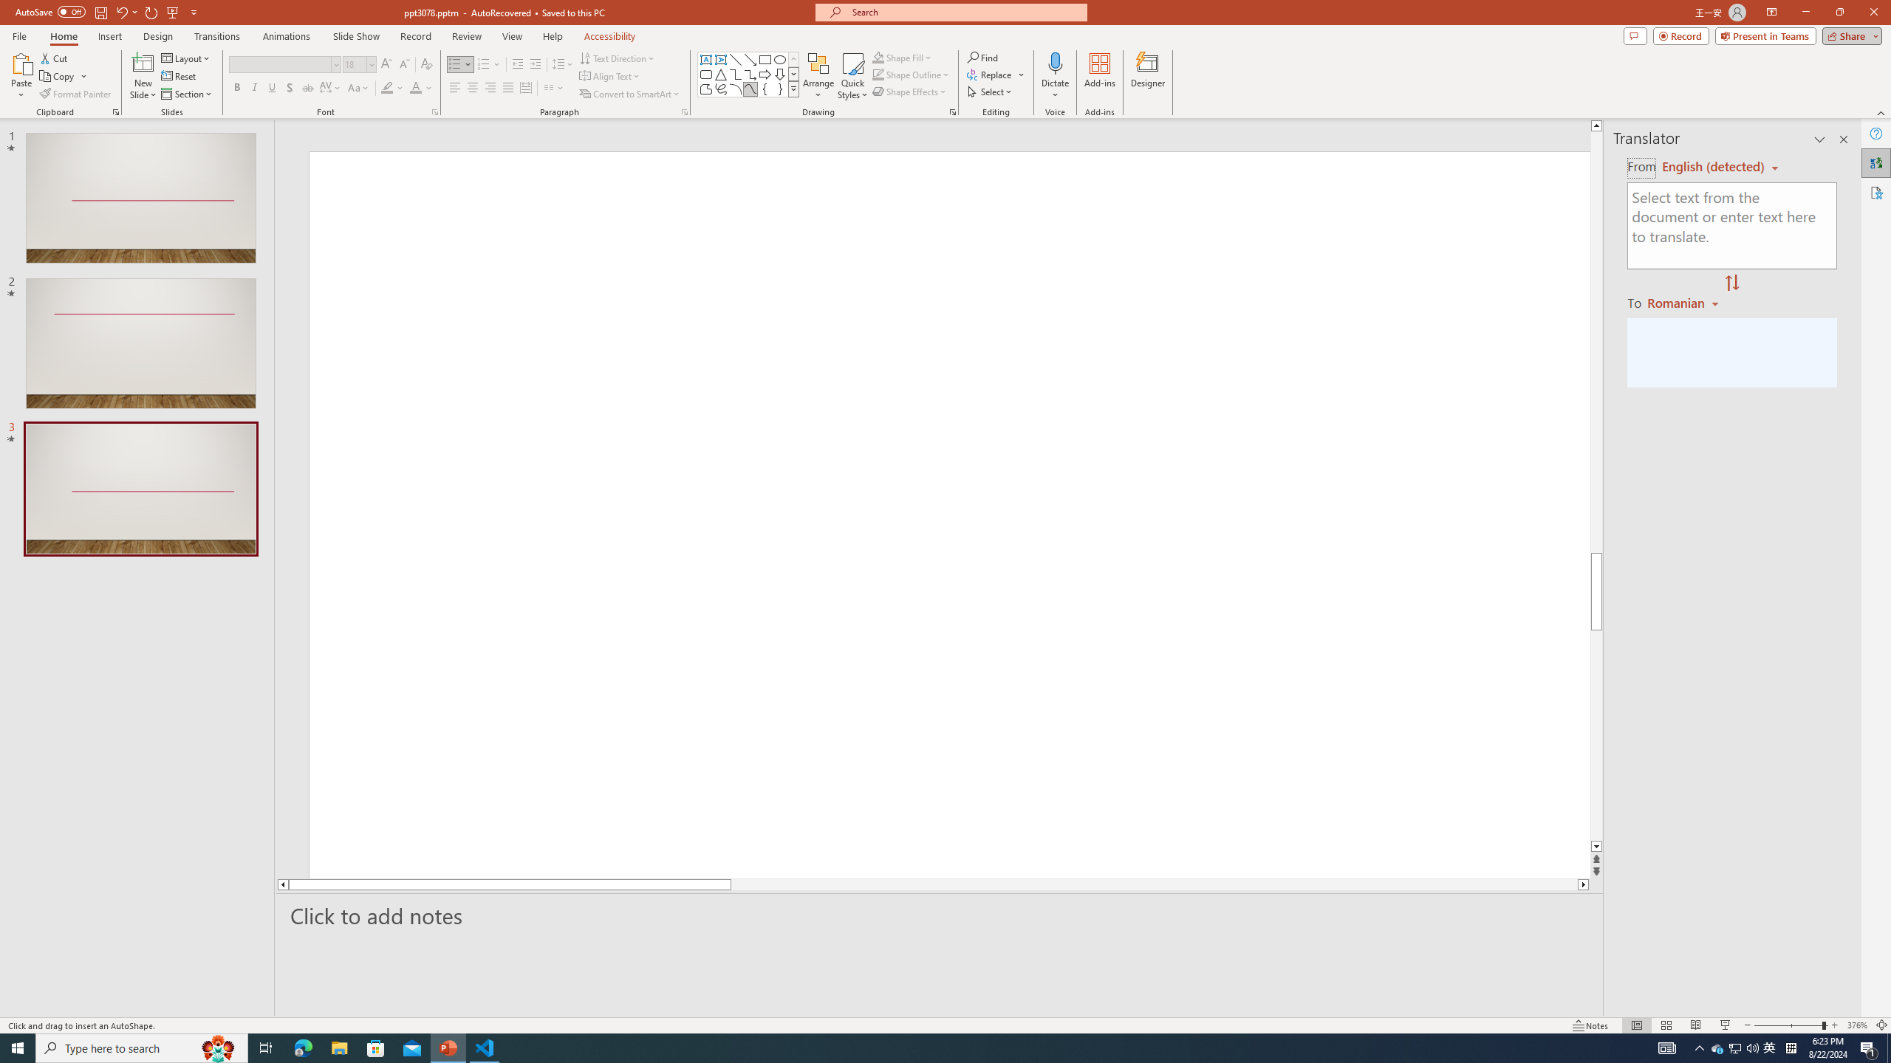 This screenshot has height=1063, width=1891. What do you see at coordinates (982, 58) in the screenshot?
I see `Find...` at bounding box center [982, 58].